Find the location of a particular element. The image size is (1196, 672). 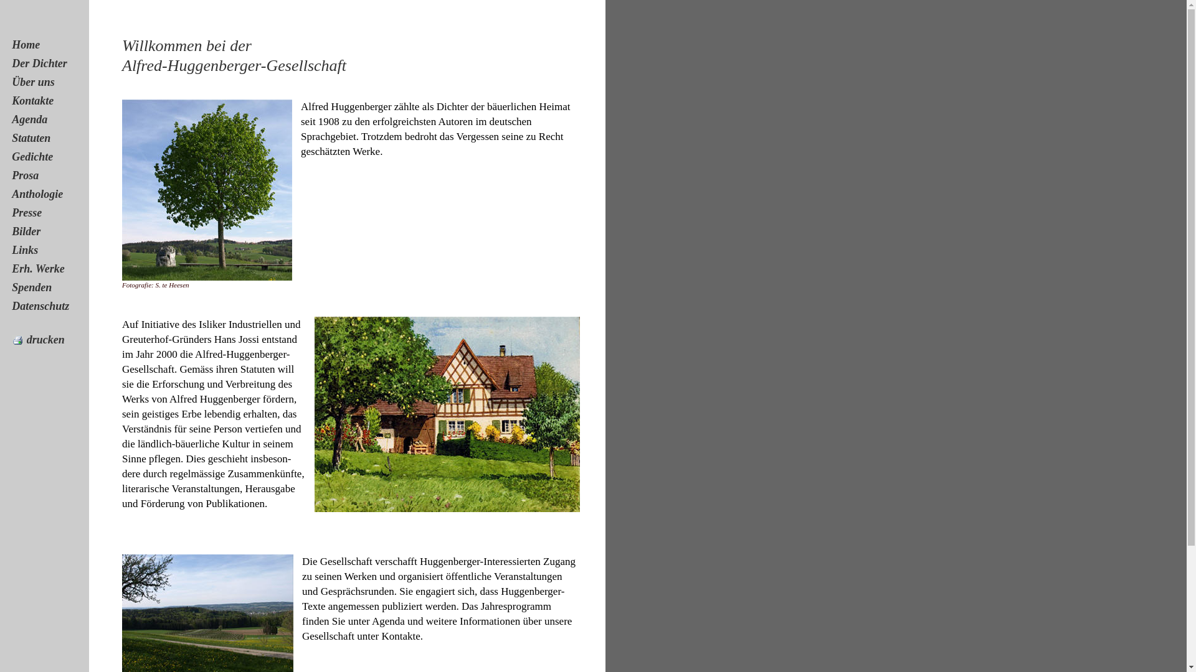

Home is located at coordinates (26, 45).